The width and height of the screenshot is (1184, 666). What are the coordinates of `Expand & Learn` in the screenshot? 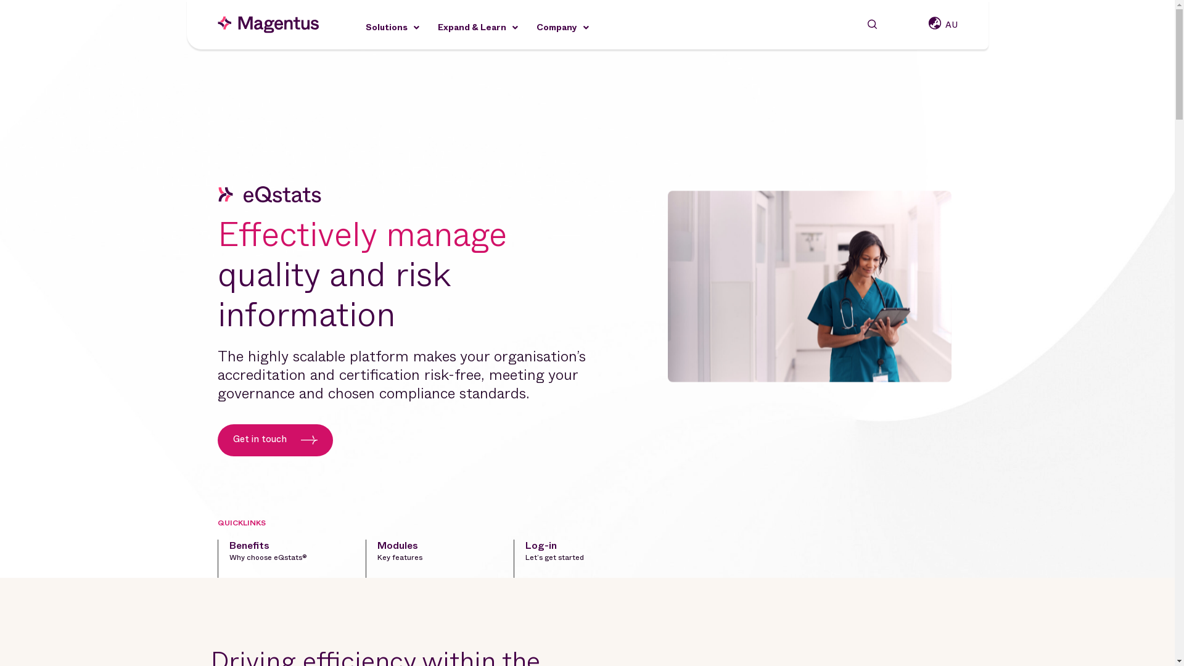 It's located at (487, 27).